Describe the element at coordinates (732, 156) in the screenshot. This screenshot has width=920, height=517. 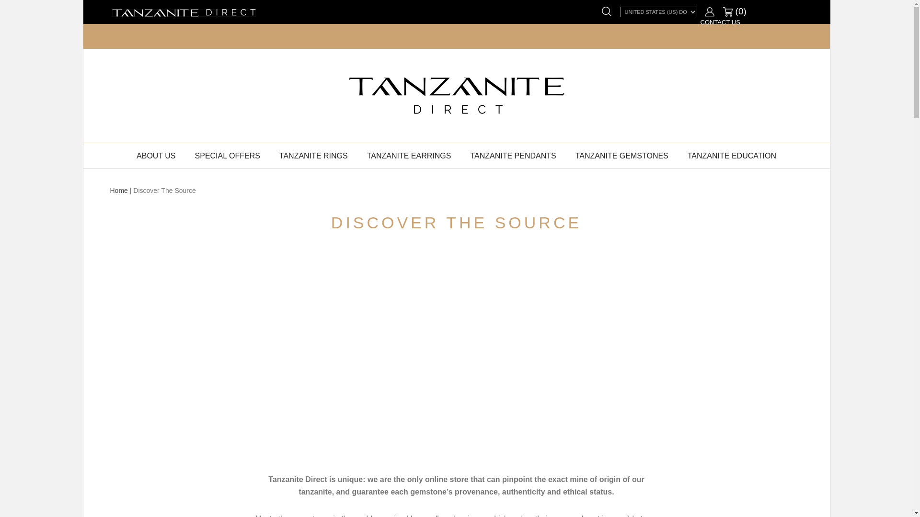
I see `TANZANITE EDUCATION` at that location.